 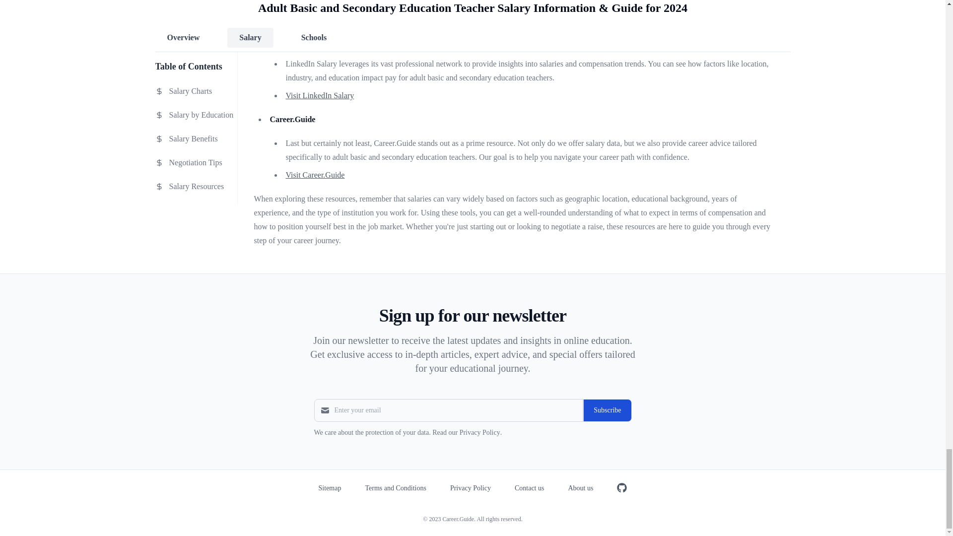 I want to click on Visit LinkedIn Salary, so click(x=319, y=95).